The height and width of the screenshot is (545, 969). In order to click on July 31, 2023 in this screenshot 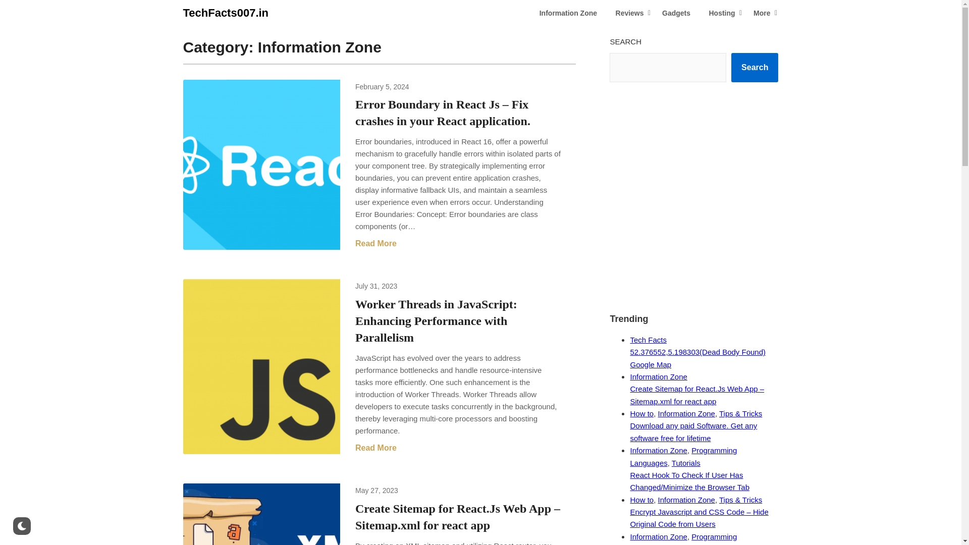, I will do `click(376, 286)`.